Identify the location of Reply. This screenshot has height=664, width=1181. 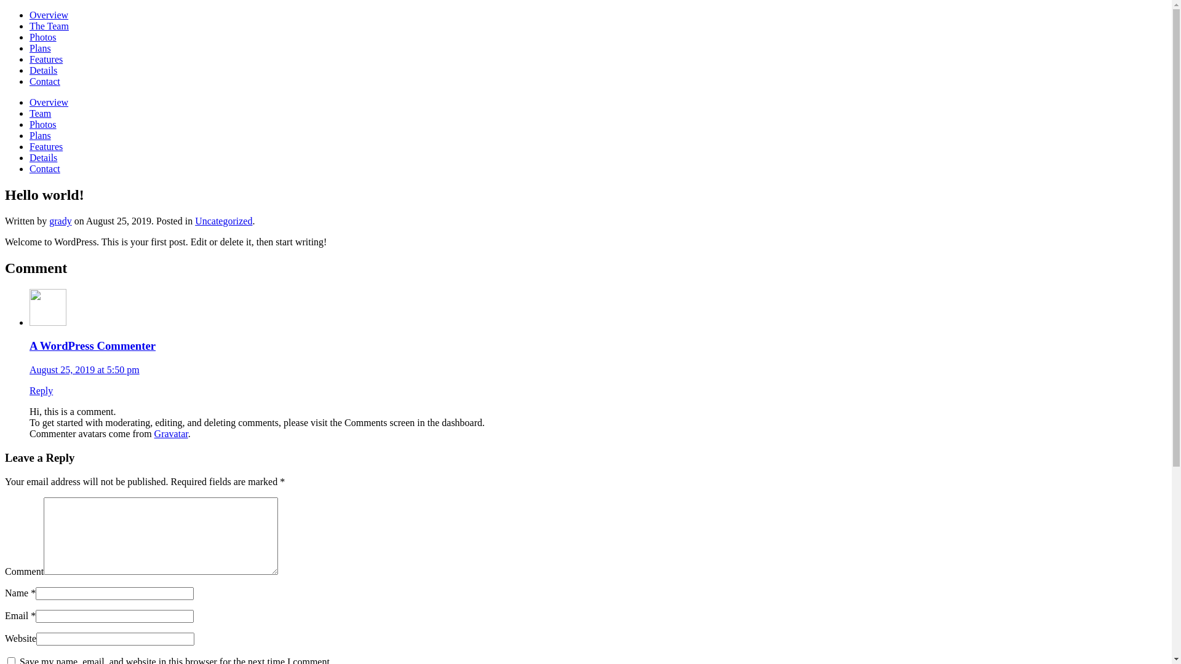
(41, 391).